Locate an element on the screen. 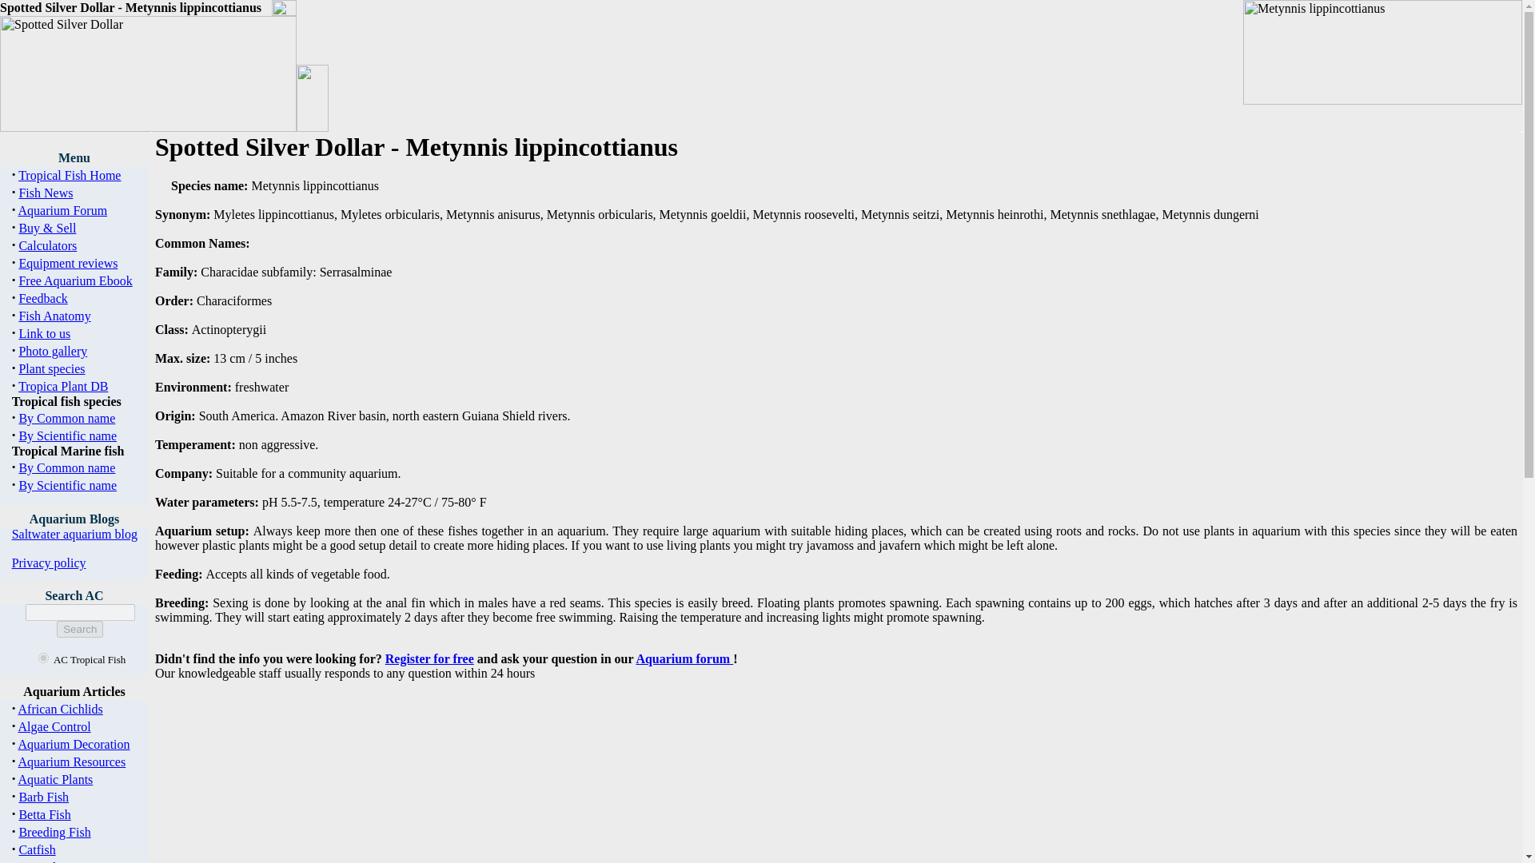  Photo gallery is located at coordinates (53, 351).